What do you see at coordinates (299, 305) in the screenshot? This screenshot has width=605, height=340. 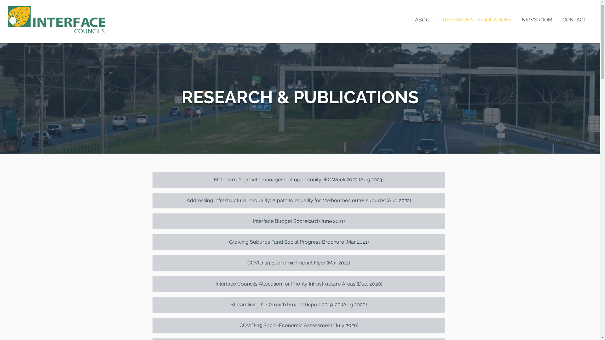 I see `Streamlining for Growth Project Report 2019-20 (Aug 2020)` at bounding box center [299, 305].